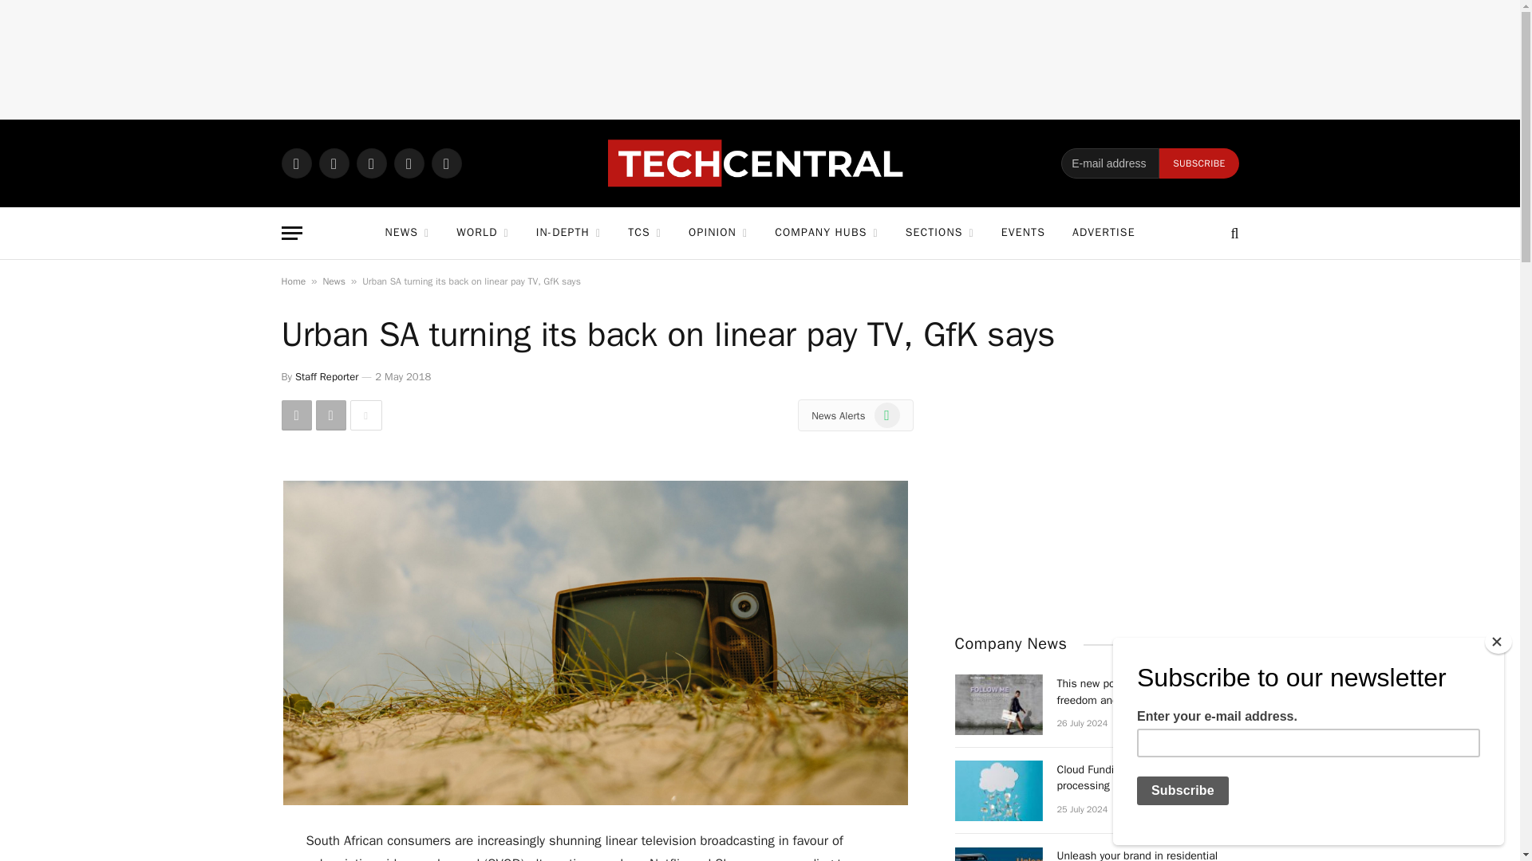 The image size is (1532, 861). Describe the element at coordinates (1198, 163) in the screenshot. I see `Subscribe` at that location.